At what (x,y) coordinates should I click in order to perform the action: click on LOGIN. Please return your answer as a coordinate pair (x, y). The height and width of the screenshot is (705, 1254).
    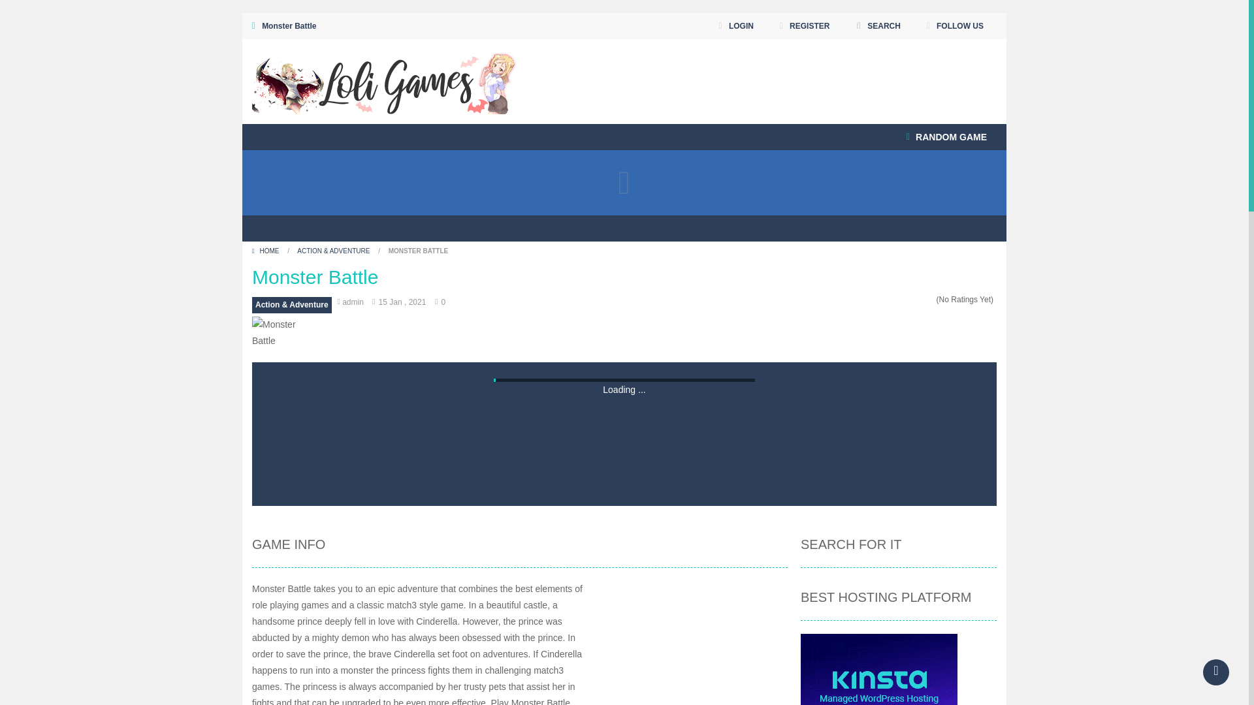
    Looking at the image, I should click on (737, 26).